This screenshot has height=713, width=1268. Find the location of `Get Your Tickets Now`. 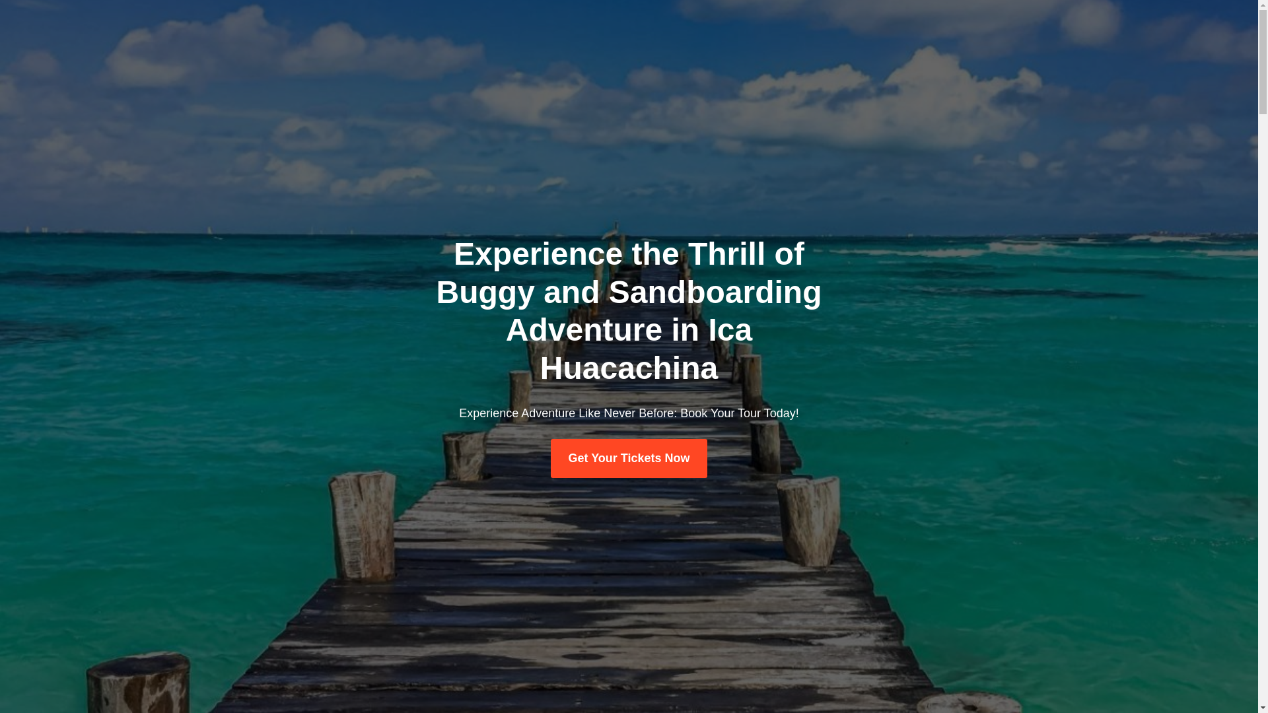

Get Your Tickets Now is located at coordinates (628, 458).